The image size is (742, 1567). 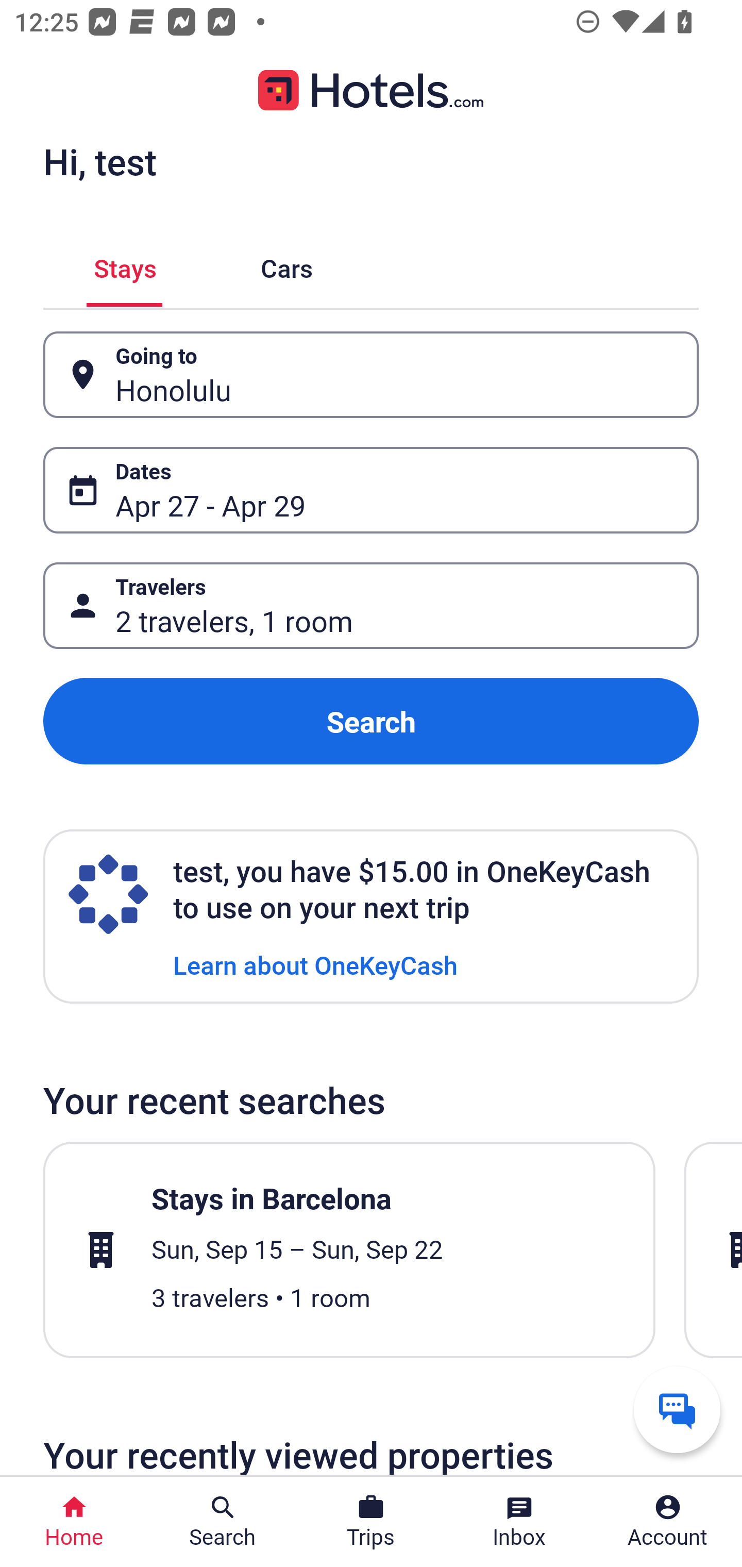 I want to click on Trips Trips Button, so click(x=371, y=1522).